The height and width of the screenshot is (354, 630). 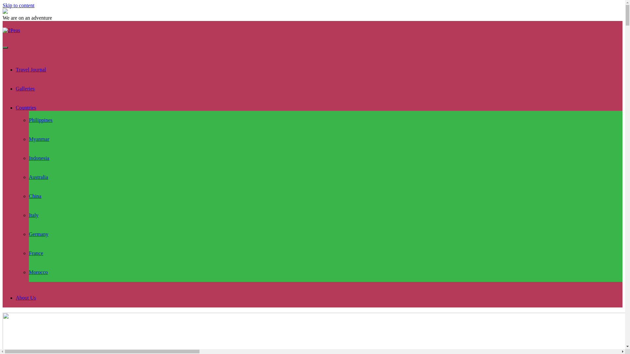 I want to click on Germany, so click(x=39, y=234).